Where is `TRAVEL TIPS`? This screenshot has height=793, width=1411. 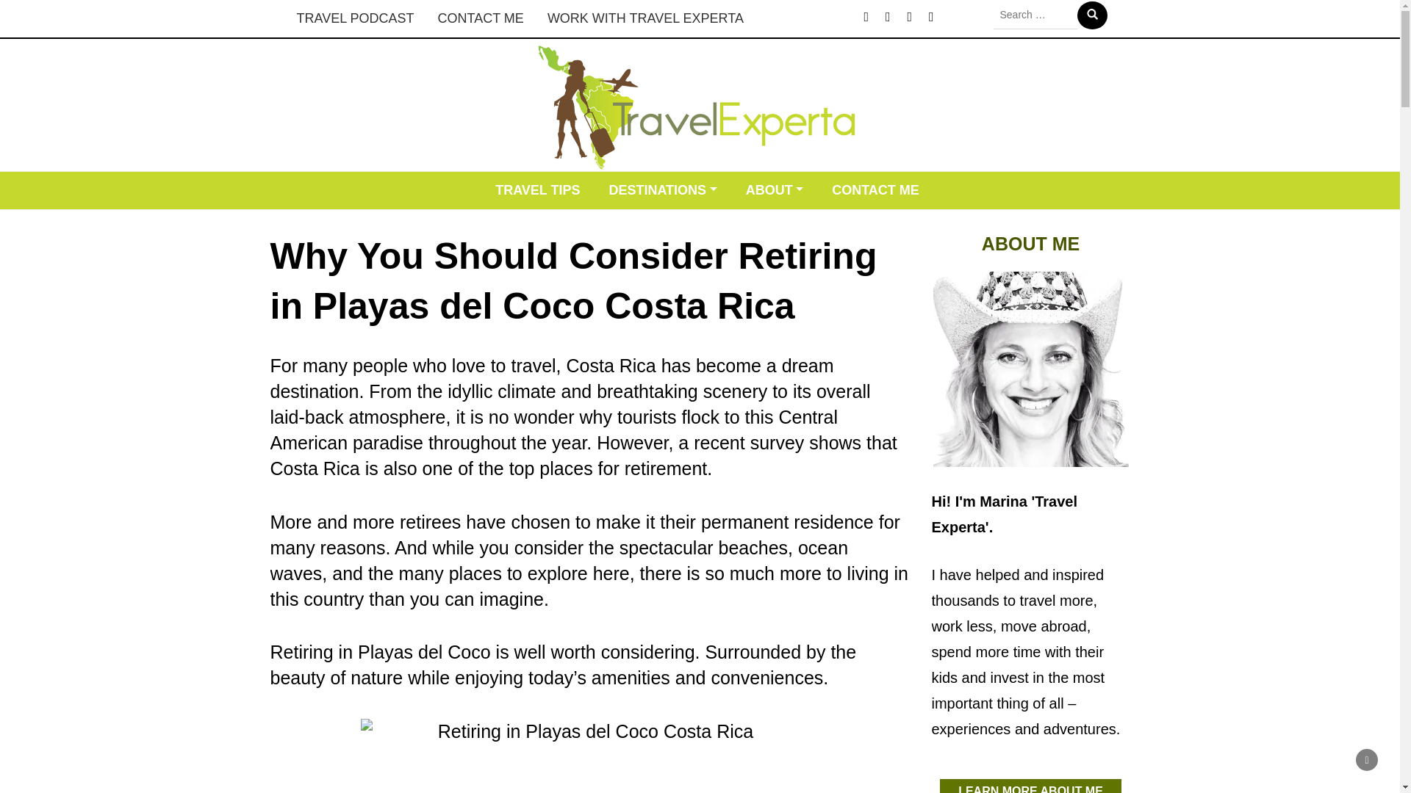 TRAVEL TIPS is located at coordinates (537, 191).